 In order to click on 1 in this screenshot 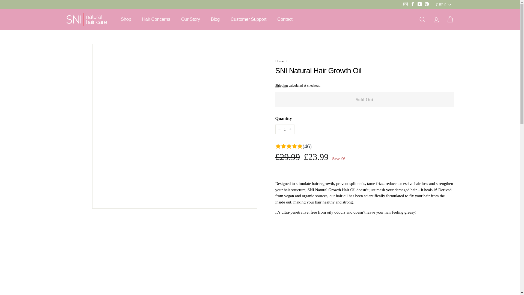, I will do `click(284, 129)`.